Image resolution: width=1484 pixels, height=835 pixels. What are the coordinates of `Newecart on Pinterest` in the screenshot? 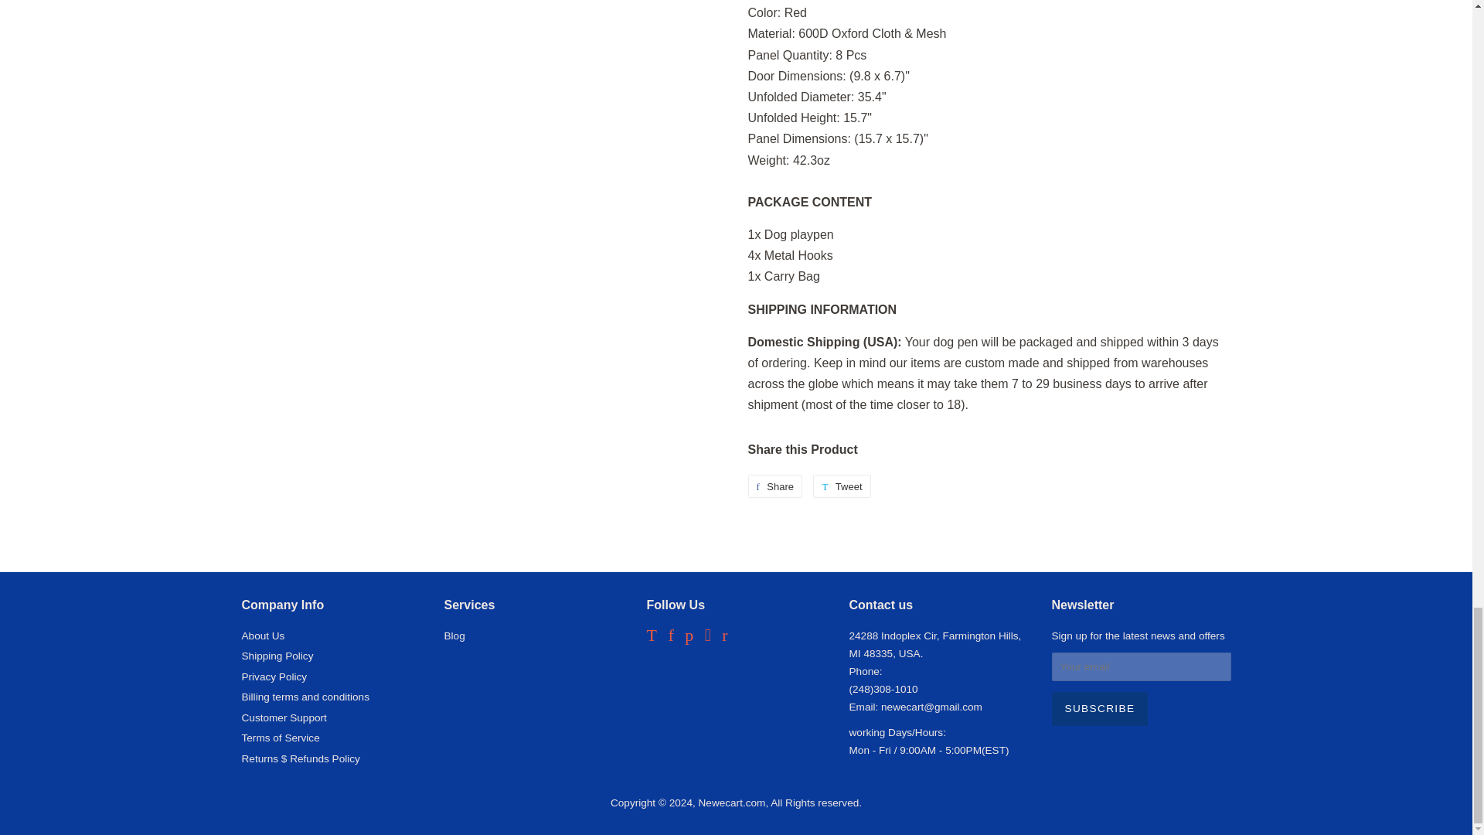 It's located at (688, 637).